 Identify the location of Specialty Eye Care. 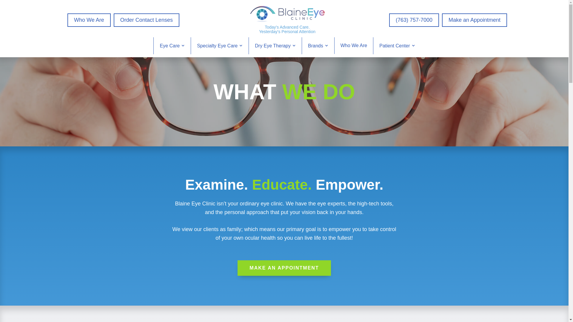
(220, 46).